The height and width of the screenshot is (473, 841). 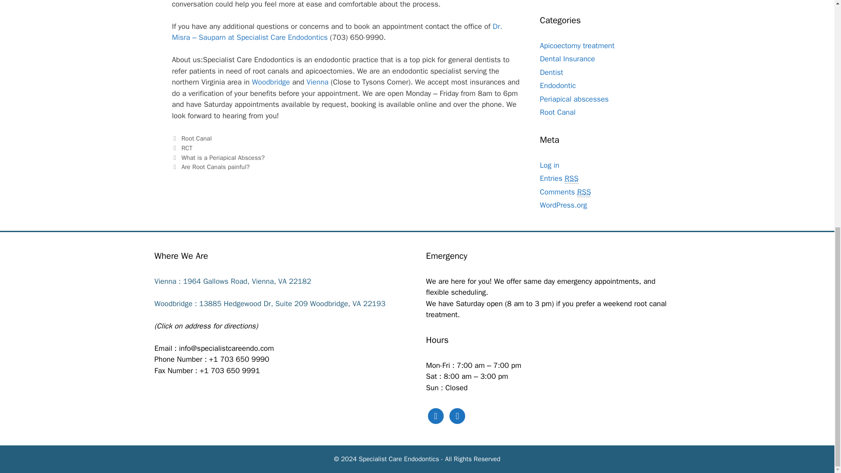 What do you see at coordinates (584, 192) in the screenshot?
I see `Really Simple Syndication` at bounding box center [584, 192].